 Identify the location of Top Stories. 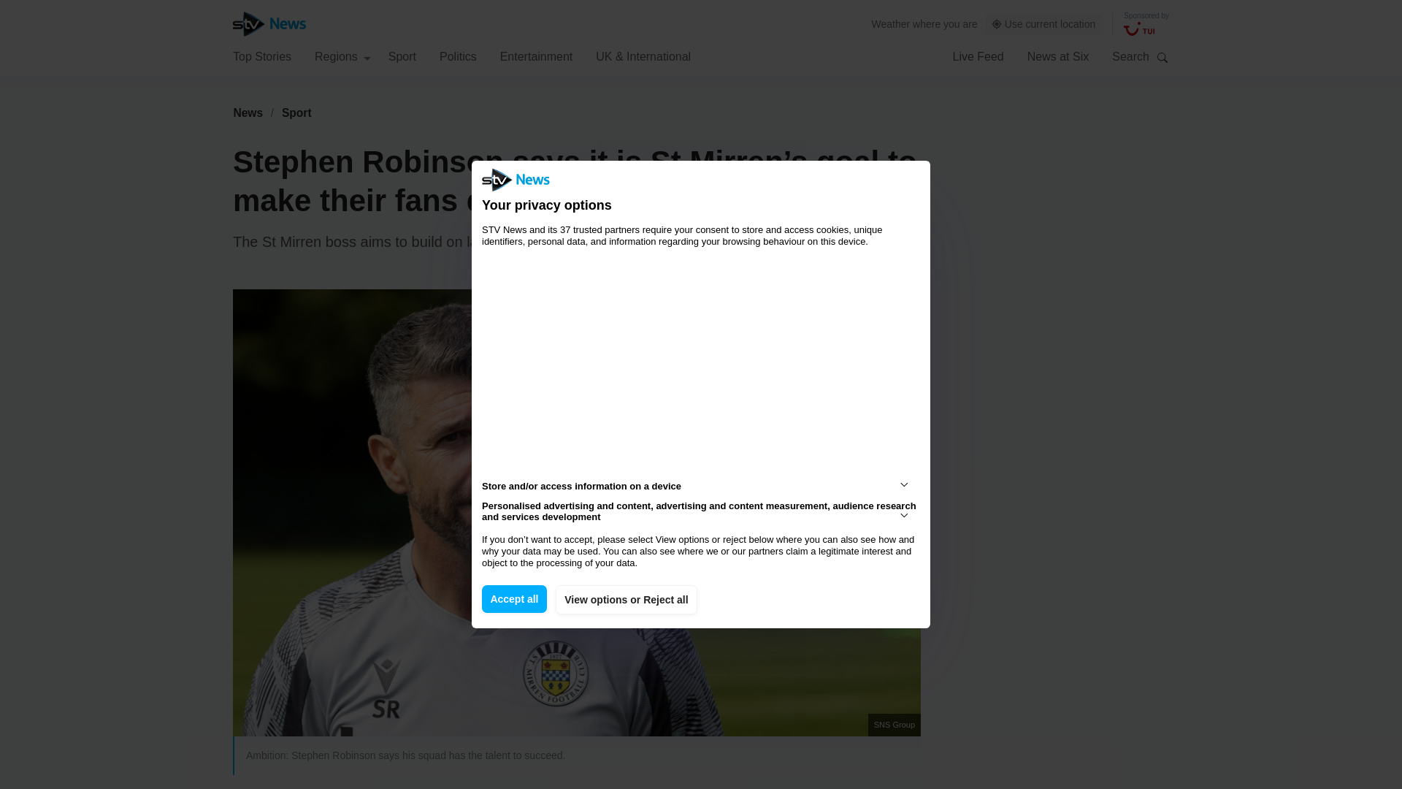
(261, 56).